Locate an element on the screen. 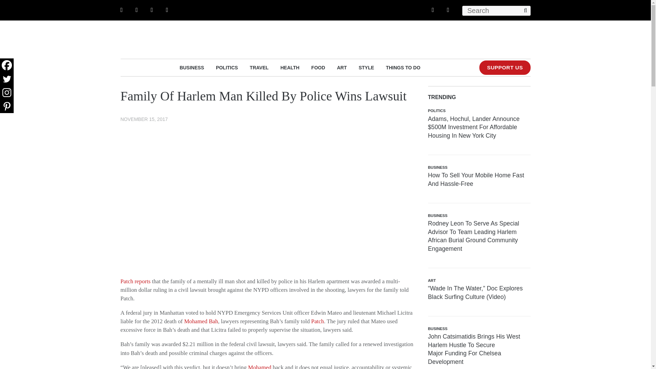 This screenshot has height=369, width=656. Pinterest is located at coordinates (7, 106).